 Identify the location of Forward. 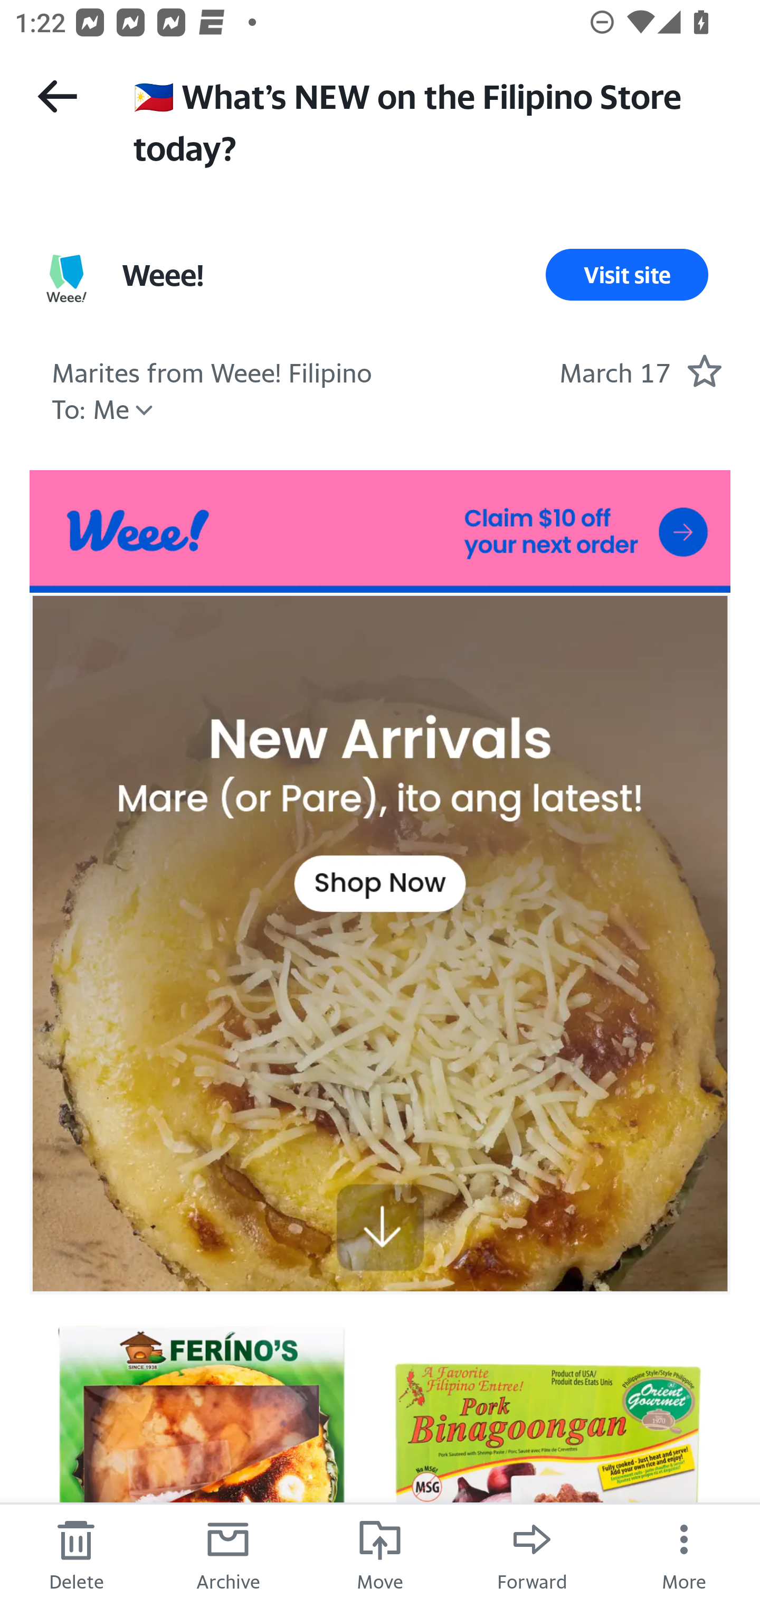
(532, 1554).